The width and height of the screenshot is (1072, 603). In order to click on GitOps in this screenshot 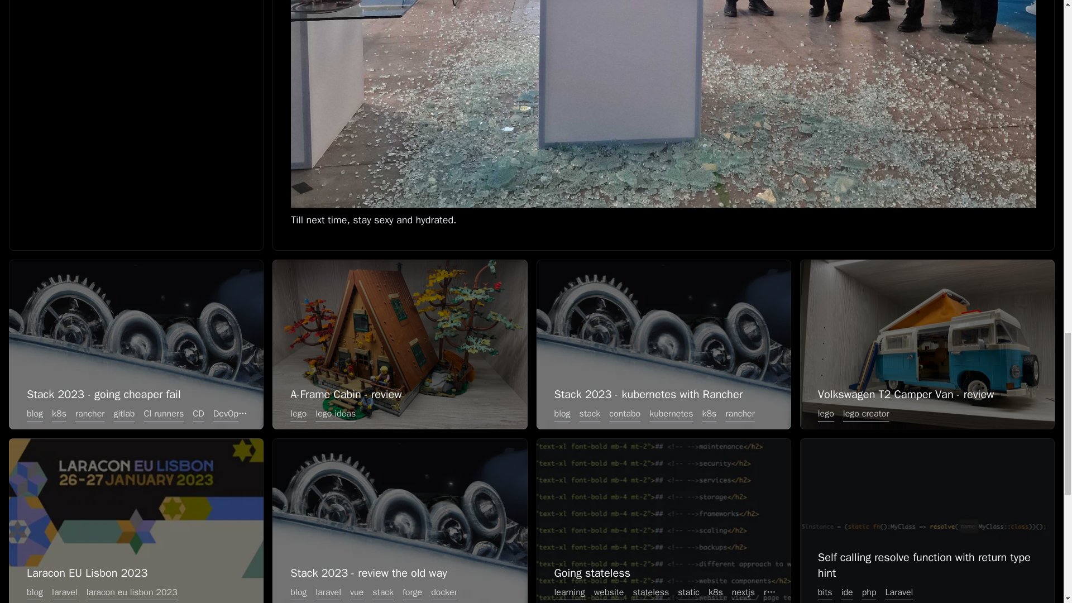, I will do `click(265, 413)`.